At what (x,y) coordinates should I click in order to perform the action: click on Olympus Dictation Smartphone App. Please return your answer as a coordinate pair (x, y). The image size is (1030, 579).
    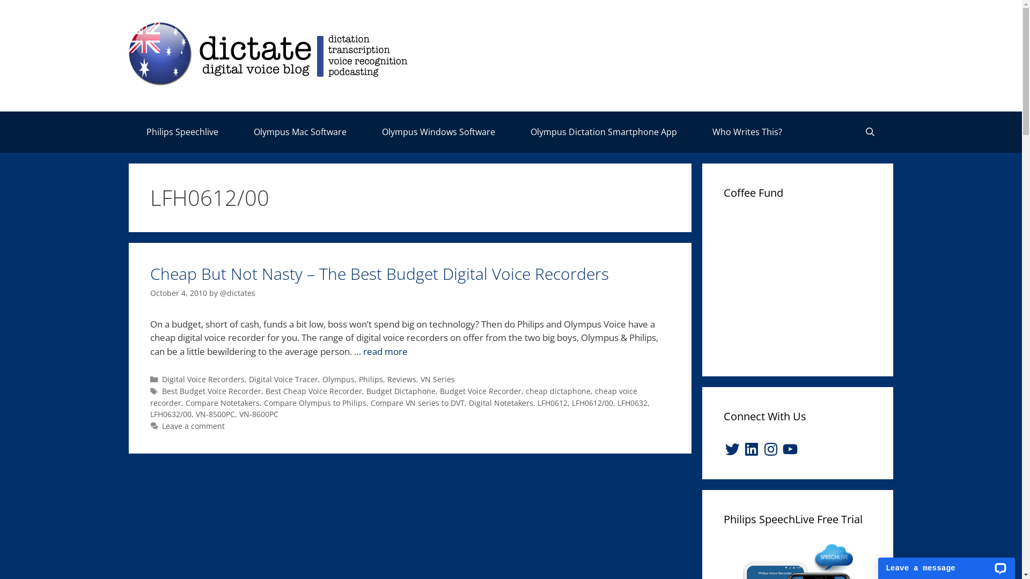
    Looking at the image, I should click on (604, 132).